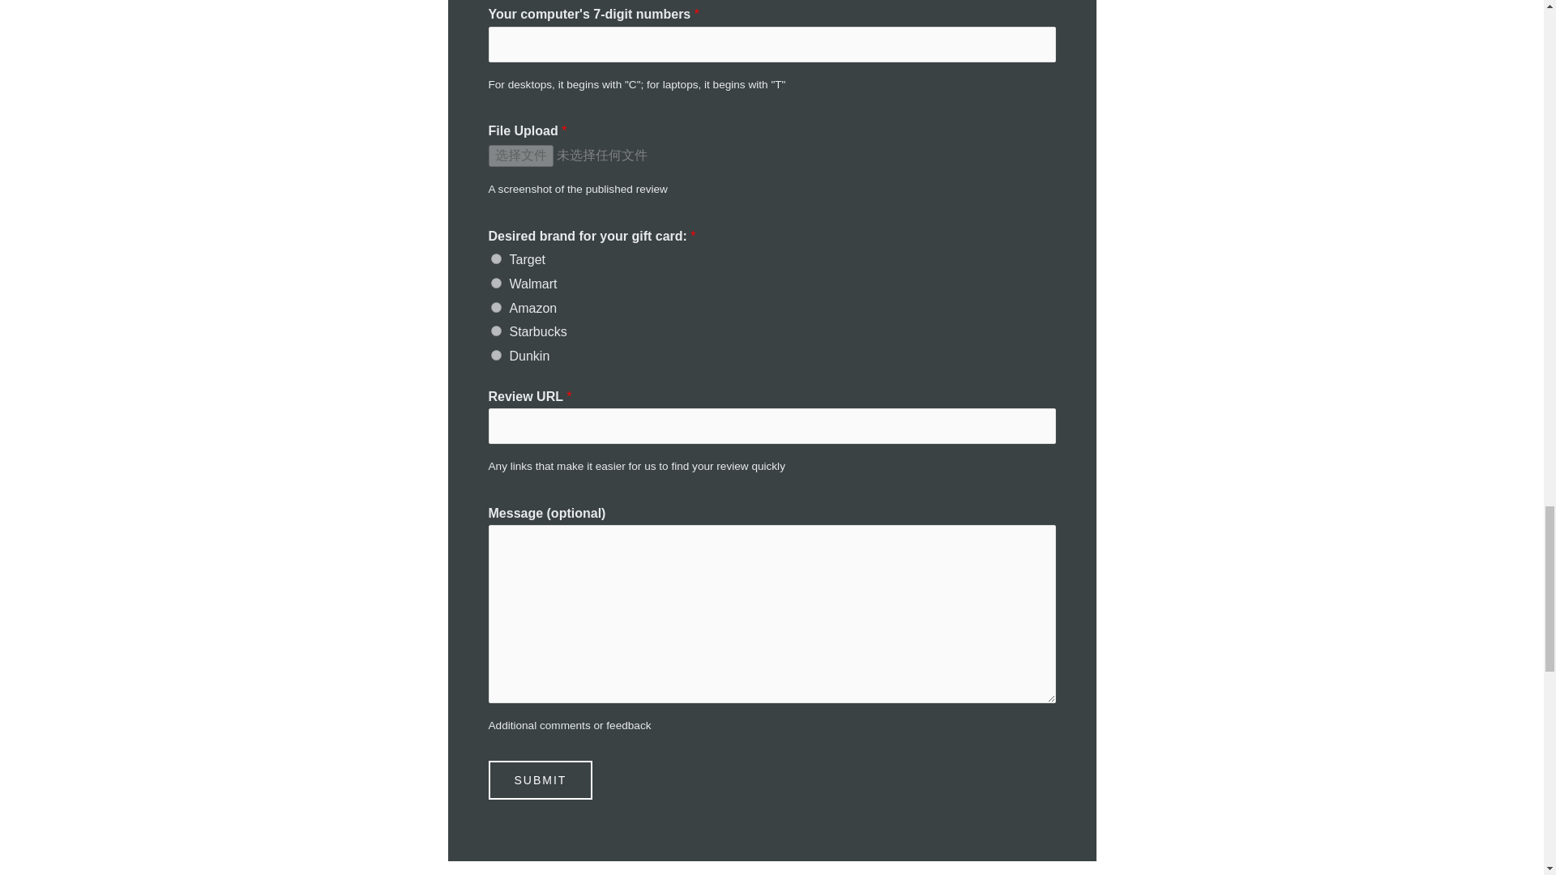 This screenshot has width=1556, height=875. Describe the element at coordinates (496, 331) in the screenshot. I see `Starbucks` at that location.